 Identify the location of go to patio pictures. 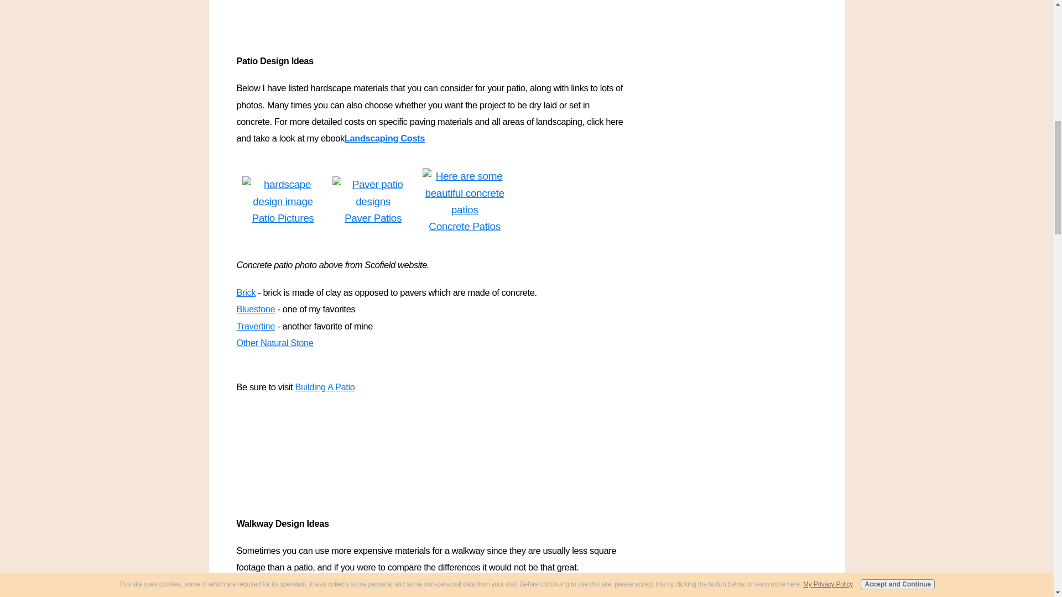
(283, 193).